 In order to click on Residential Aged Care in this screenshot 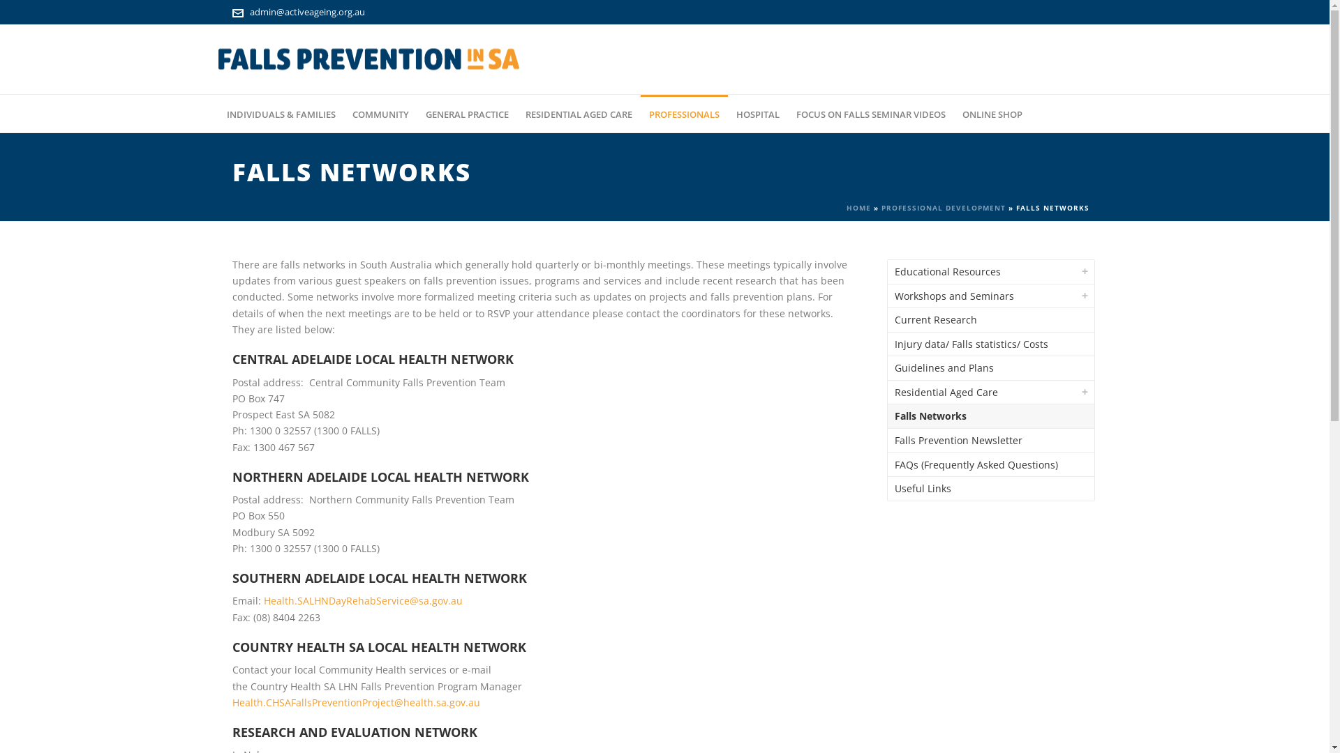, I will do `click(991, 393)`.